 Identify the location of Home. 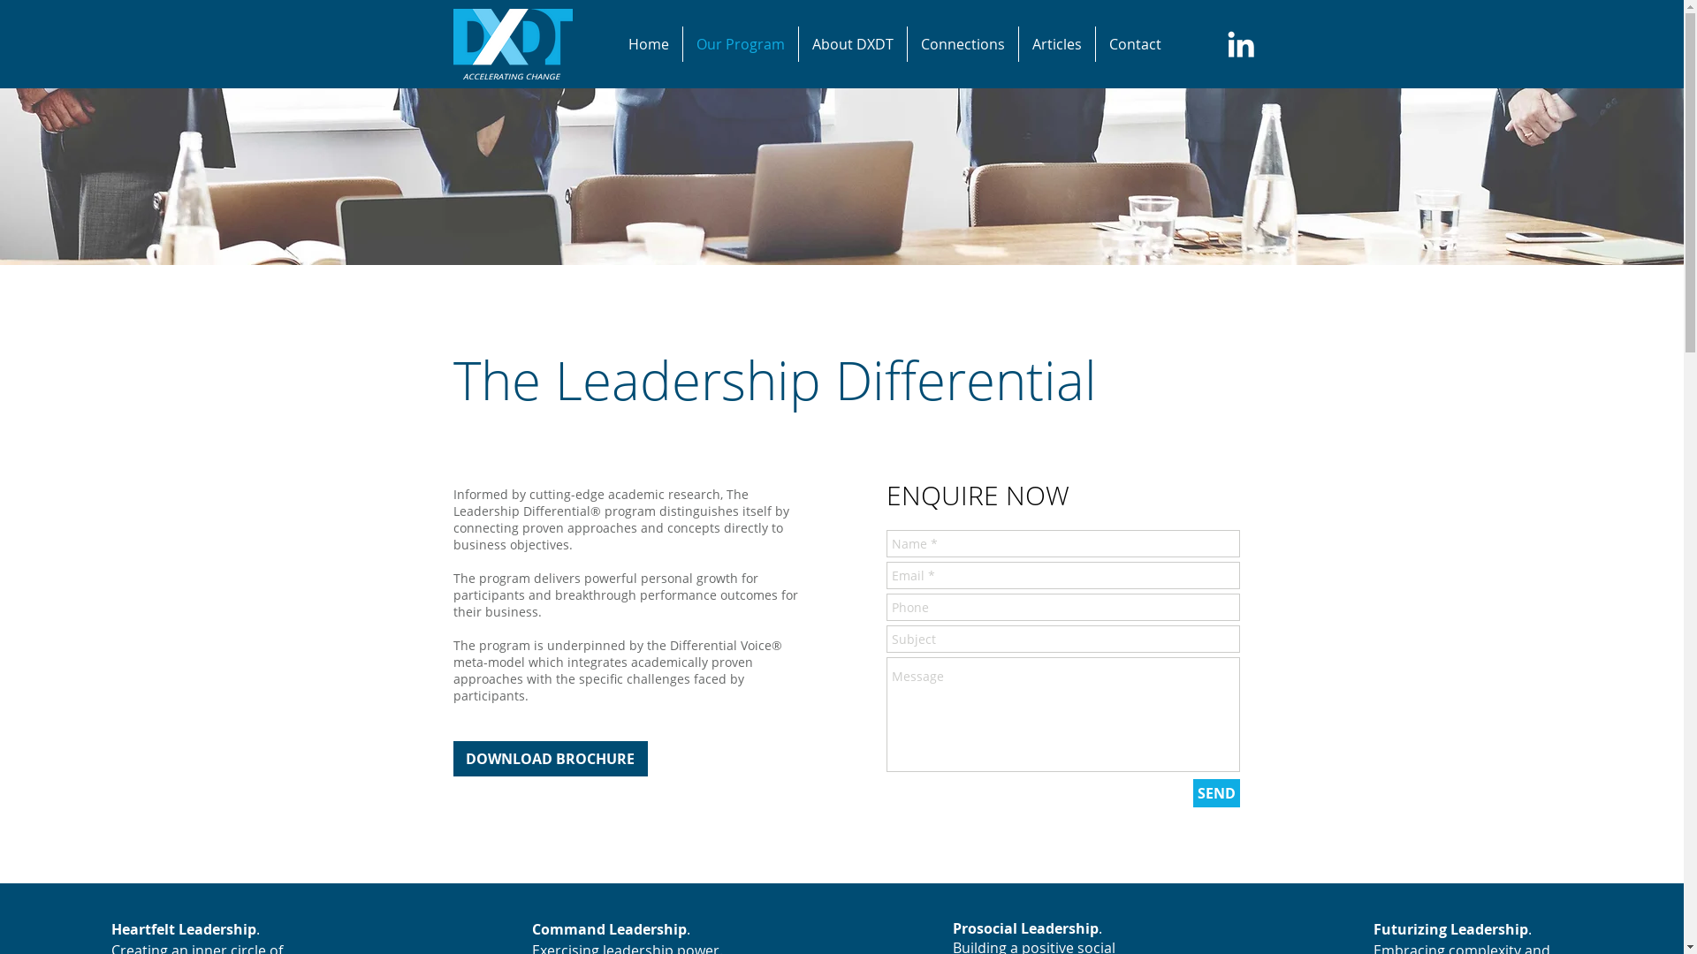
(649, 44).